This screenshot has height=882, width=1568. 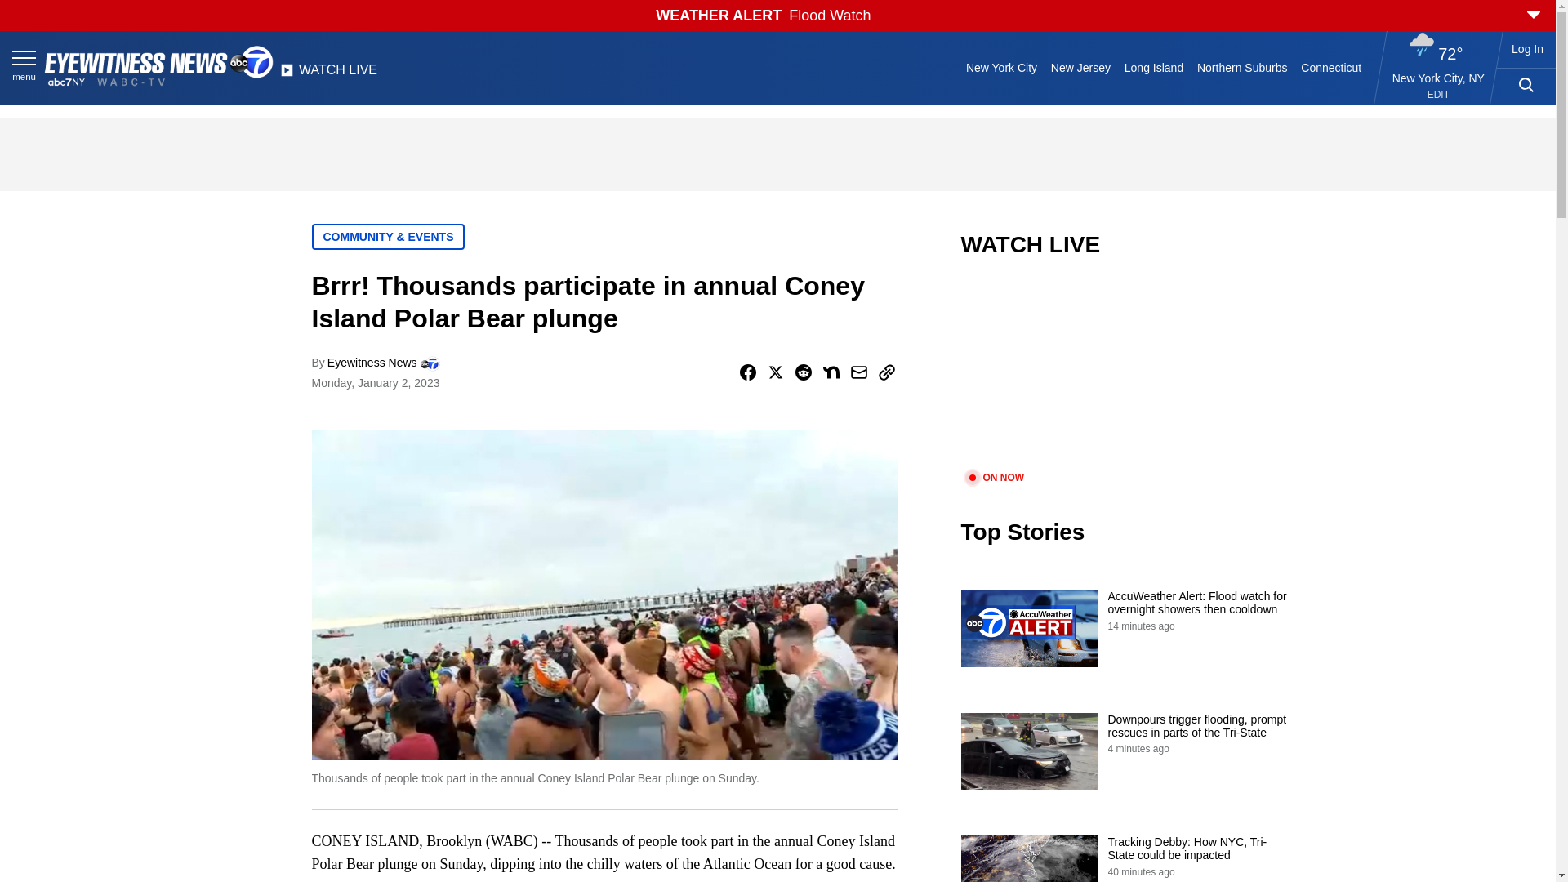 I want to click on EDIT, so click(x=1437, y=95).